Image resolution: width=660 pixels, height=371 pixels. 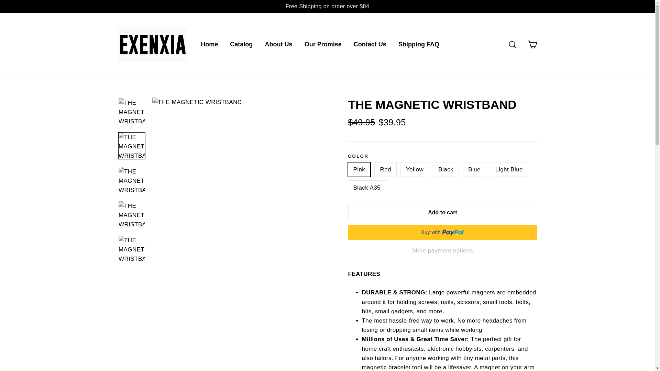 I want to click on More payment options, so click(x=442, y=250).